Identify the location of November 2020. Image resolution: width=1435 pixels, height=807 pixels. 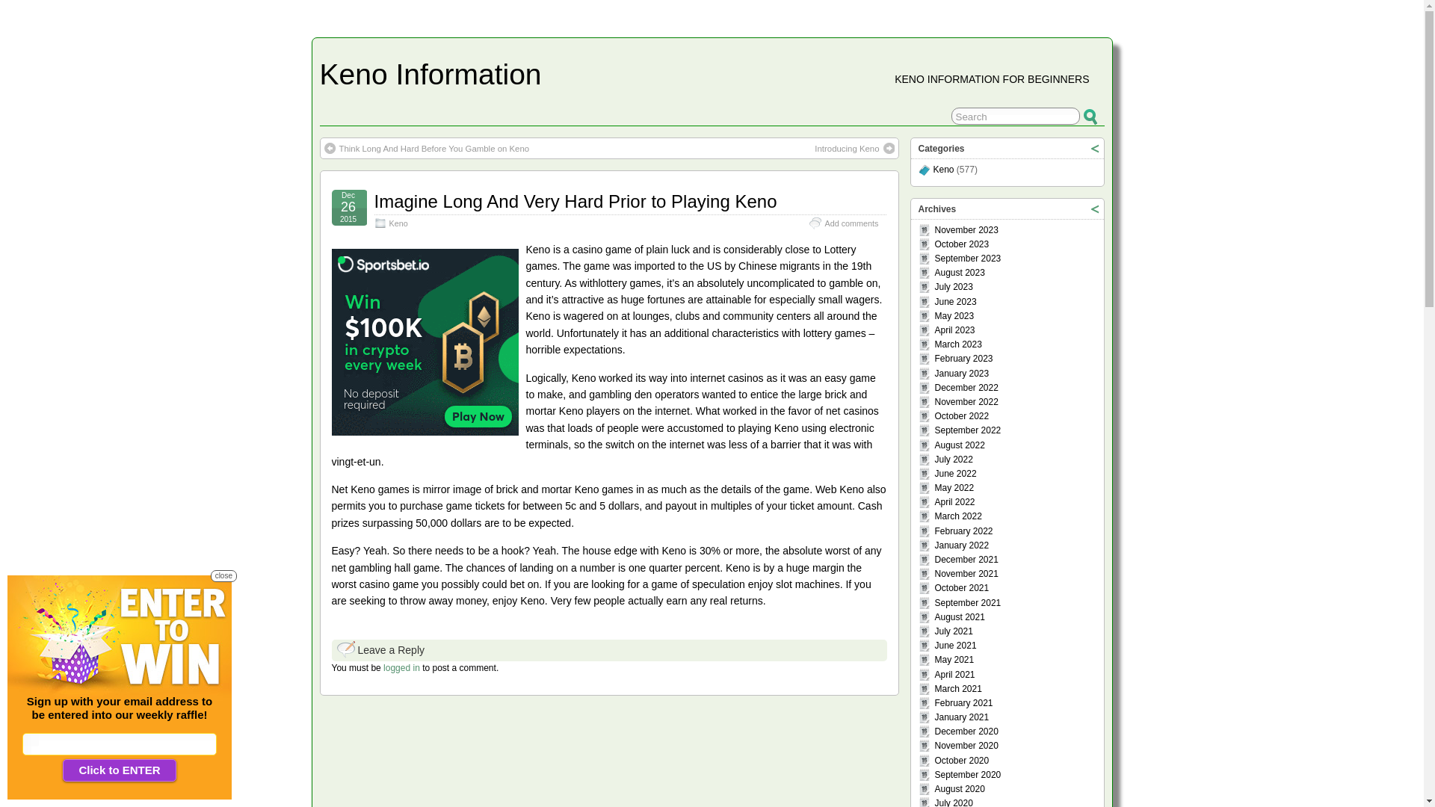
(966, 746).